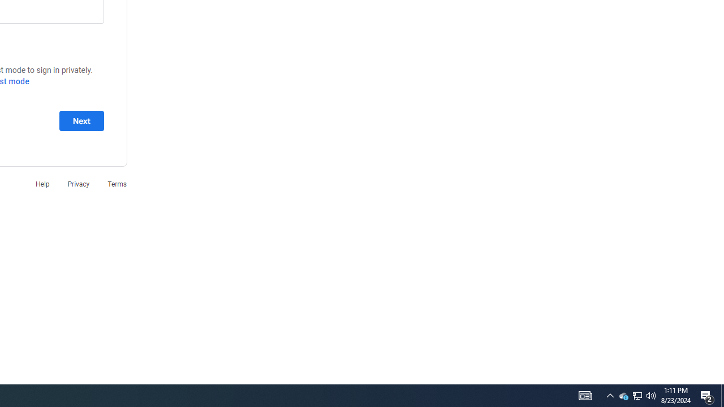 This screenshot has width=724, height=407. Describe the element at coordinates (81, 120) in the screenshot. I see `Next` at that location.